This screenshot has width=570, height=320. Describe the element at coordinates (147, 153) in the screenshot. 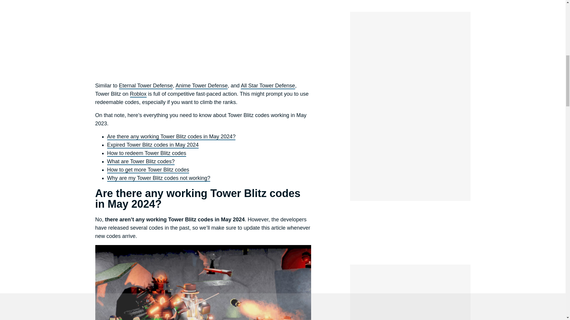

I see `How to redeem Tower Blitz codes` at that location.